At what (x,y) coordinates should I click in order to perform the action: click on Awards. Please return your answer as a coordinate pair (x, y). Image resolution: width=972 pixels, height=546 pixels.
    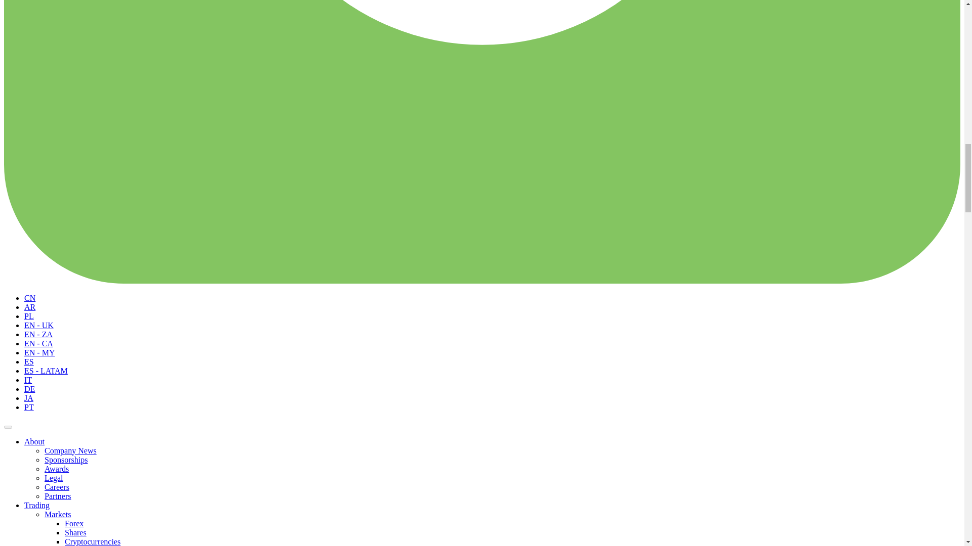
    Looking at the image, I should click on (57, 468).